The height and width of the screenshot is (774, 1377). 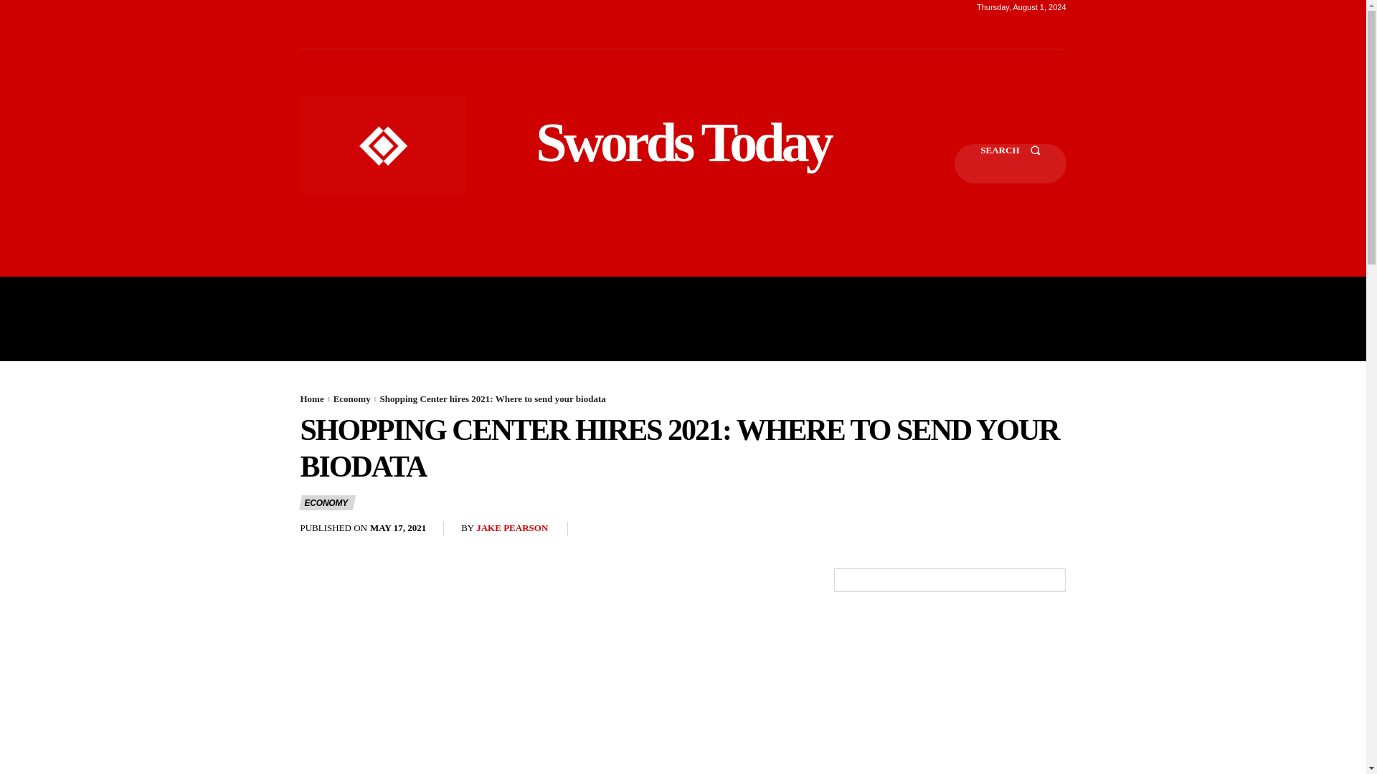 I want to click on JAKE PEARSON, so click(x=512, y=529).